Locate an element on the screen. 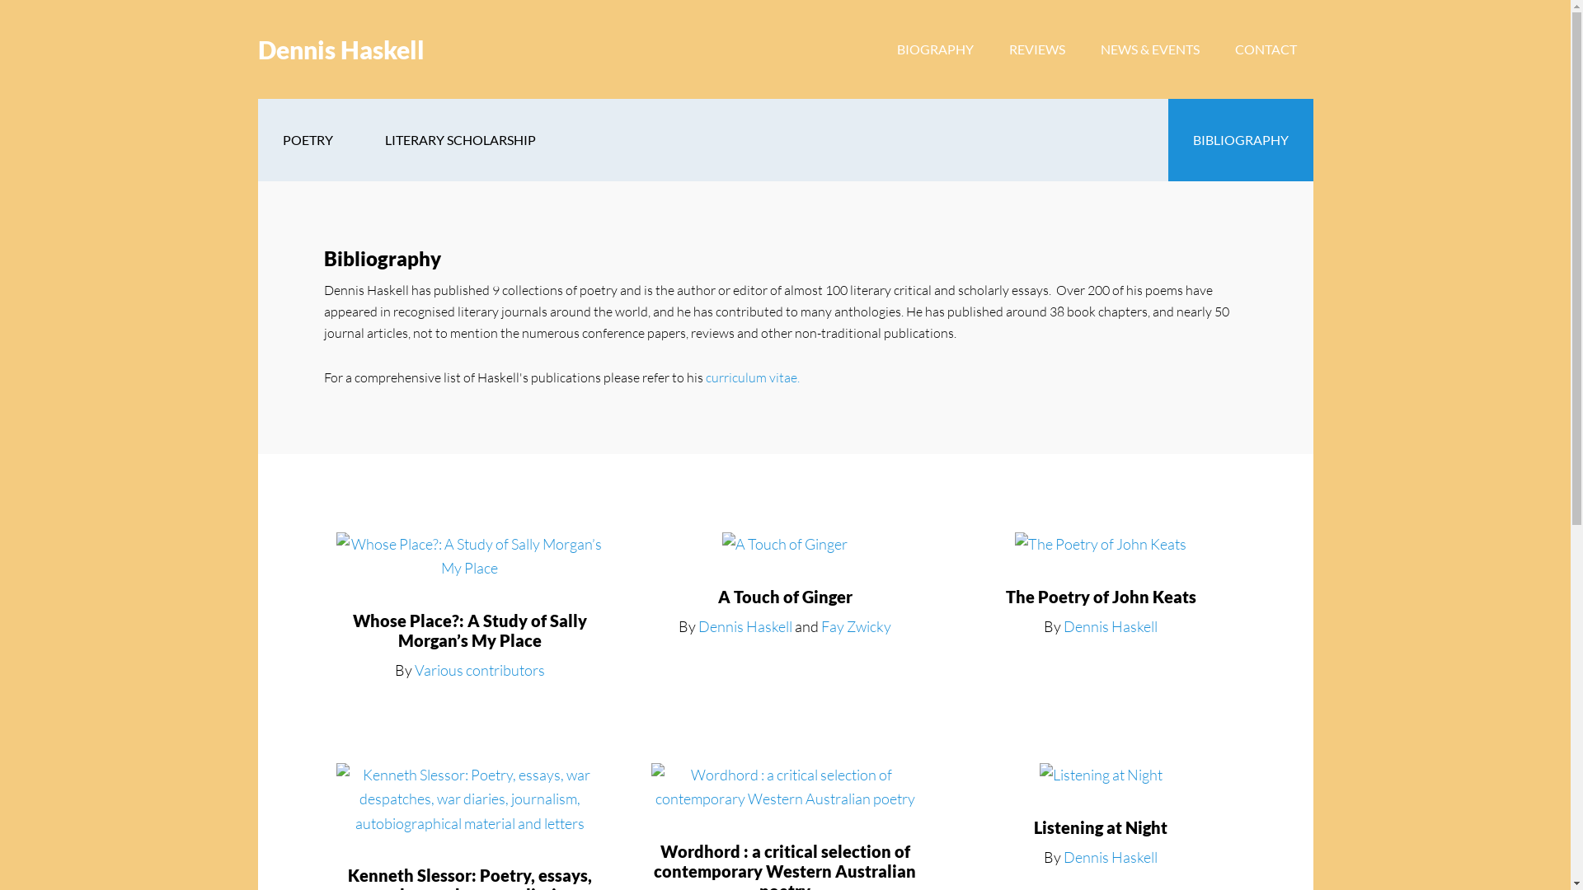  Fay Zwicky is located at coordinates (856, 626).